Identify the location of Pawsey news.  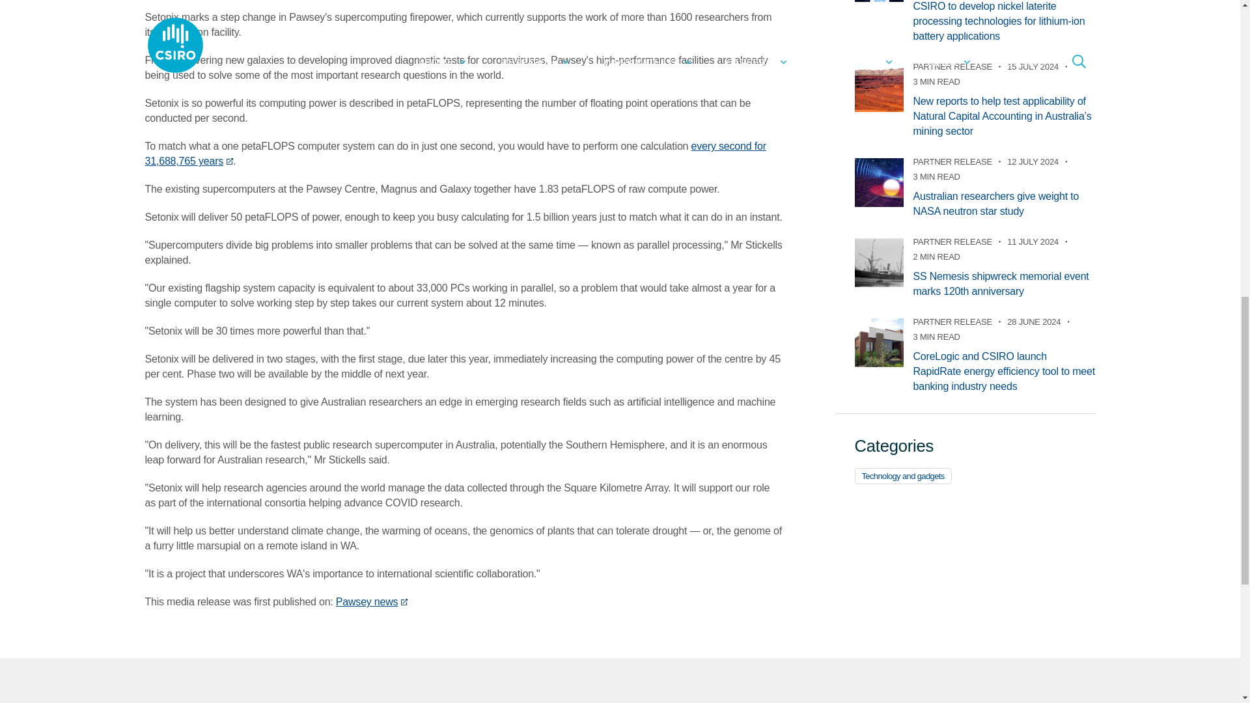
(372, 601).